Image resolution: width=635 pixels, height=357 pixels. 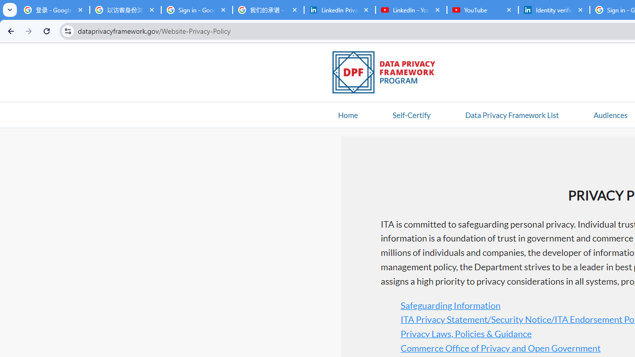 I want to click on Privacy Laws, Policies & Guidance, so click(x=466, y=333).